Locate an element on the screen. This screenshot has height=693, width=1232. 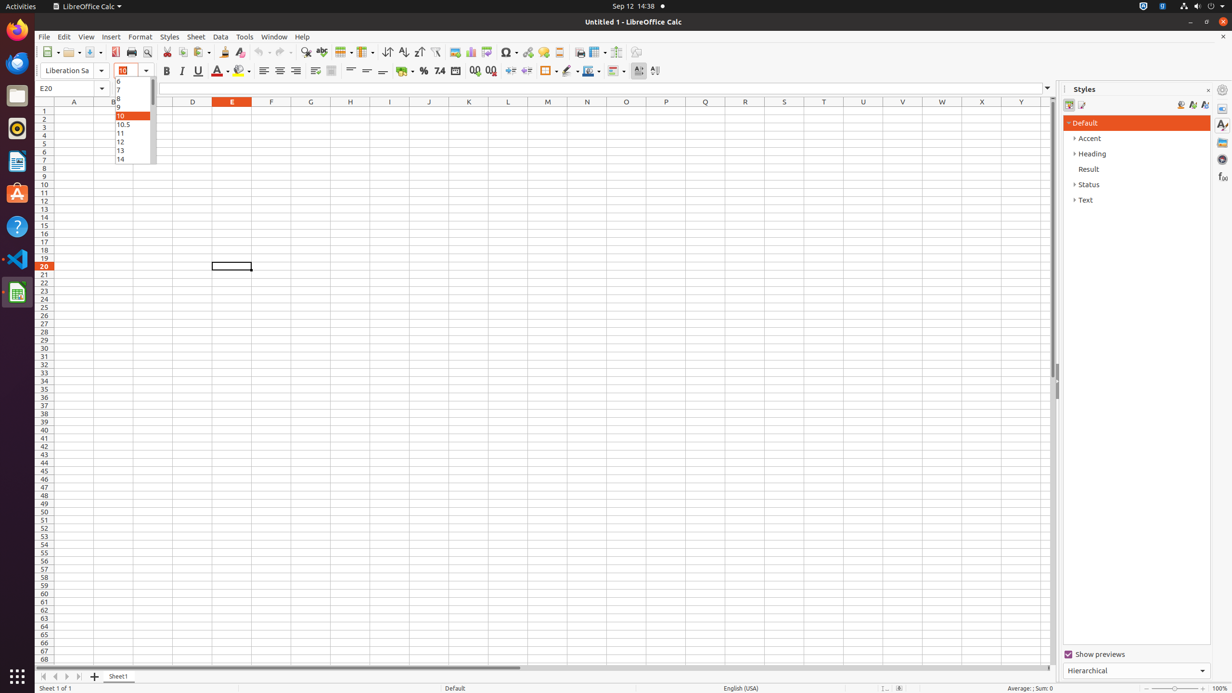
7 is located at coordinates (136, 90).